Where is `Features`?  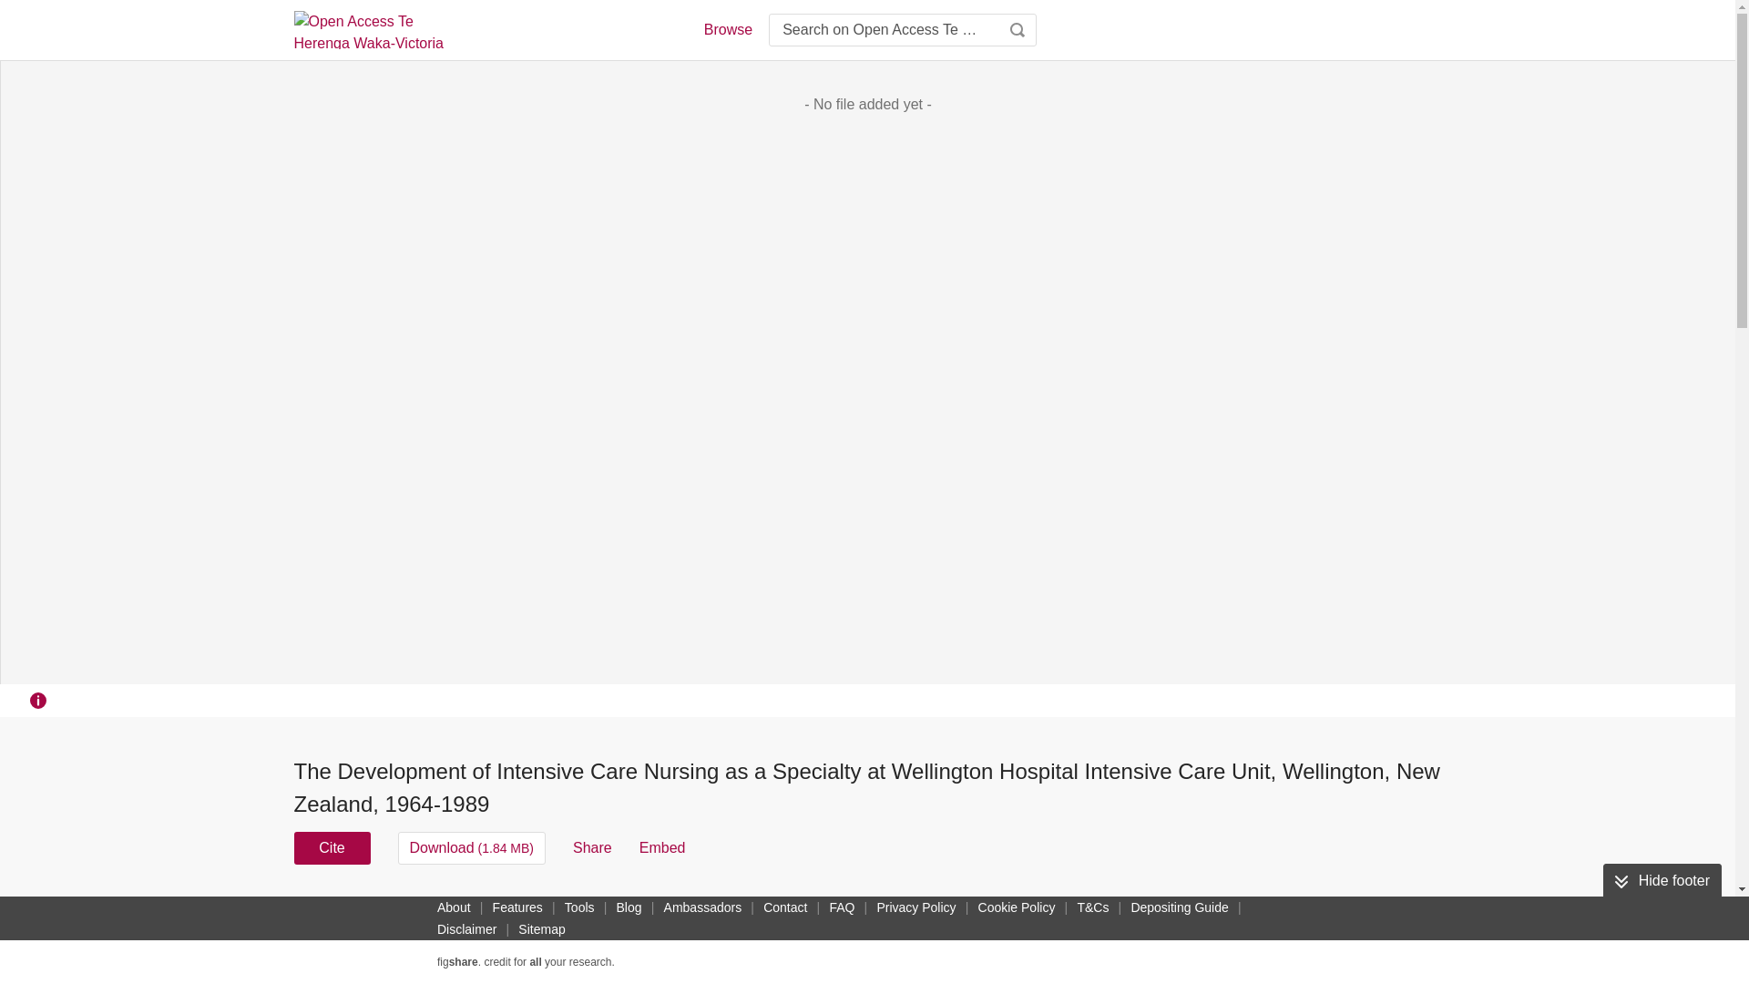
Features is located at coordinates (517, 907).